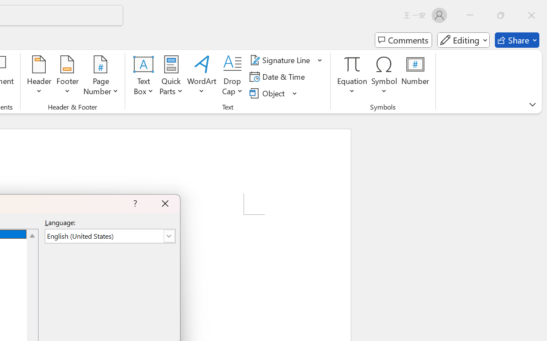 This screenshot has height=341, width=547. I want to click on Object..., so click(273, 93).